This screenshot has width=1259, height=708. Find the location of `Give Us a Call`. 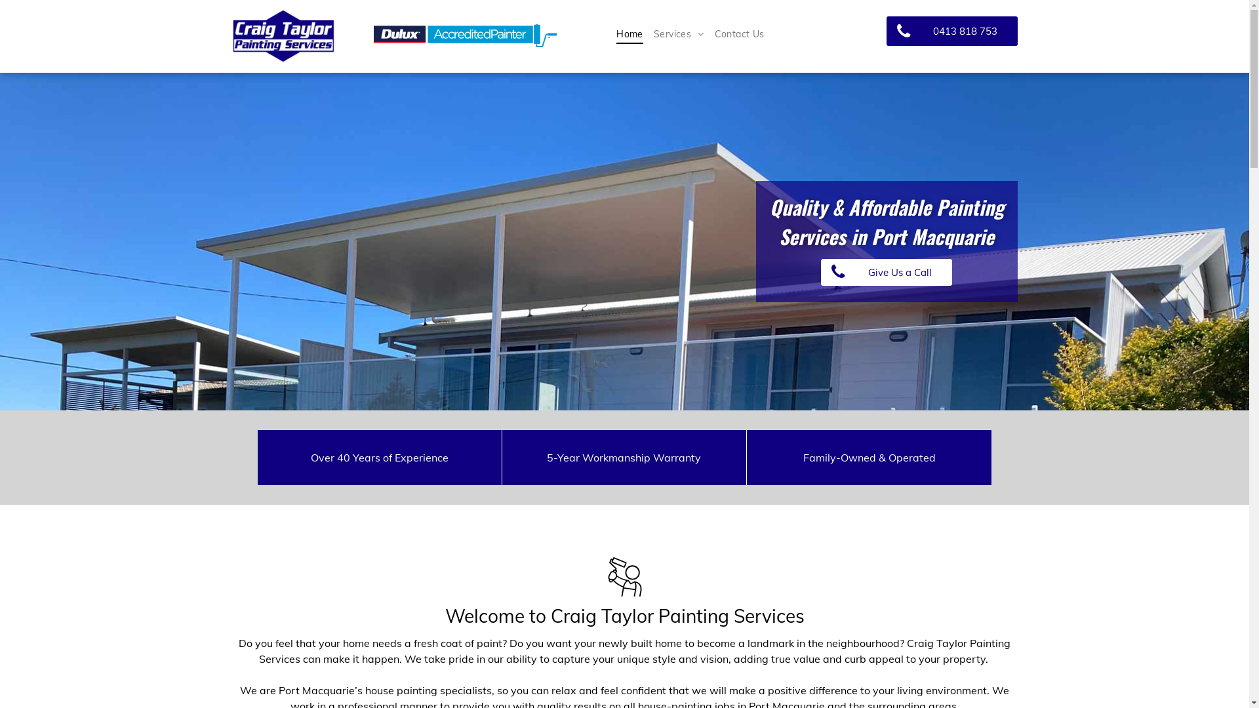

Give Us a Call is located at coordinates (887, 273).